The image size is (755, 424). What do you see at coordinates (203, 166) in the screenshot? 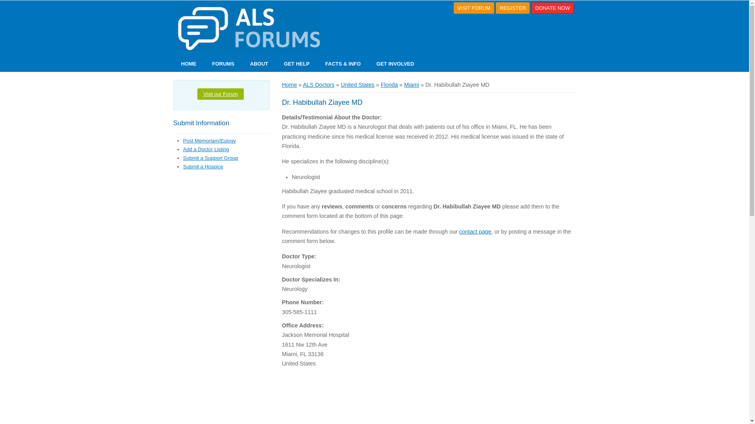
I see `Submit a Hospice` at bounding box center [203, 166].